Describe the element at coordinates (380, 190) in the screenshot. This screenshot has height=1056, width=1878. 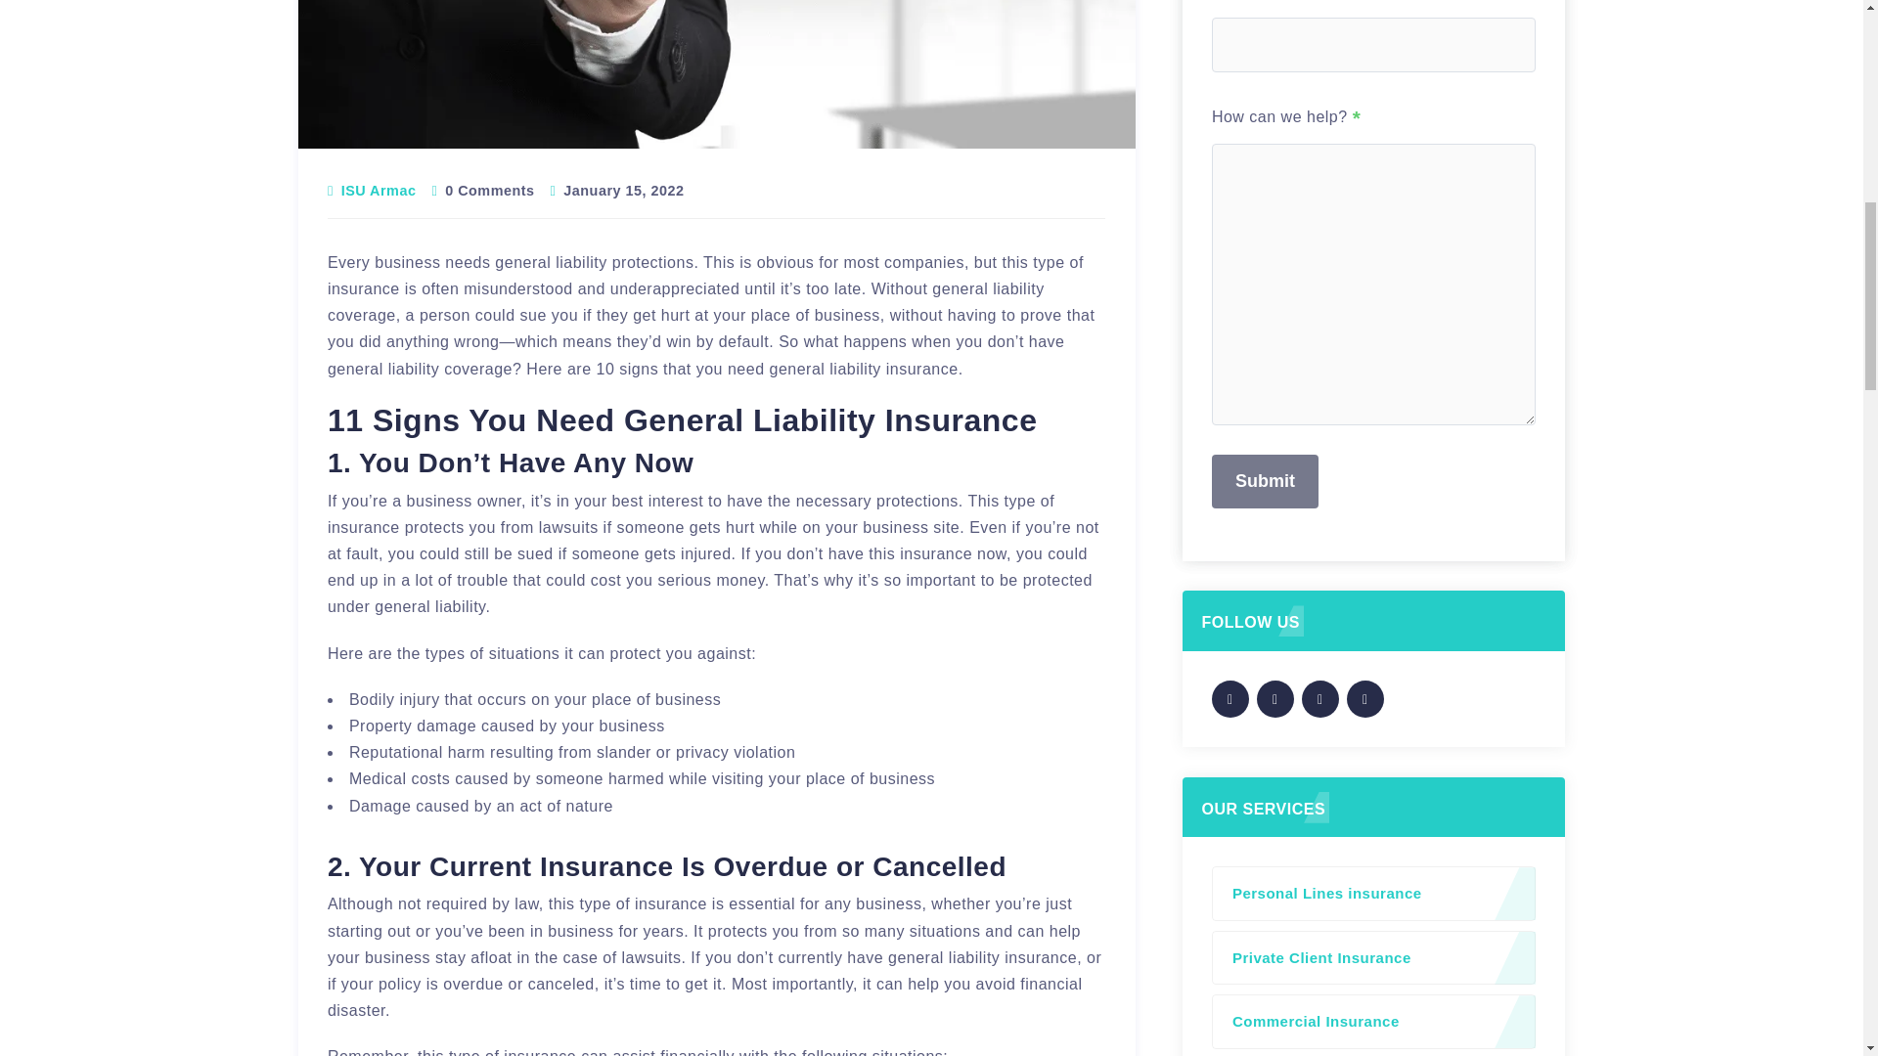
I see `Posts by ISU Armac` at that location.